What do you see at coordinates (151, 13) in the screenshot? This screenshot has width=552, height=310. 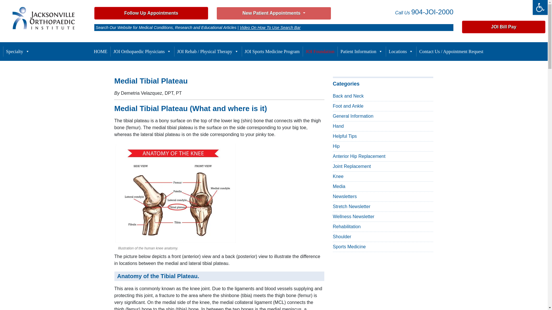 I see `Accessibility Tools` at bounding box center [151, 13].